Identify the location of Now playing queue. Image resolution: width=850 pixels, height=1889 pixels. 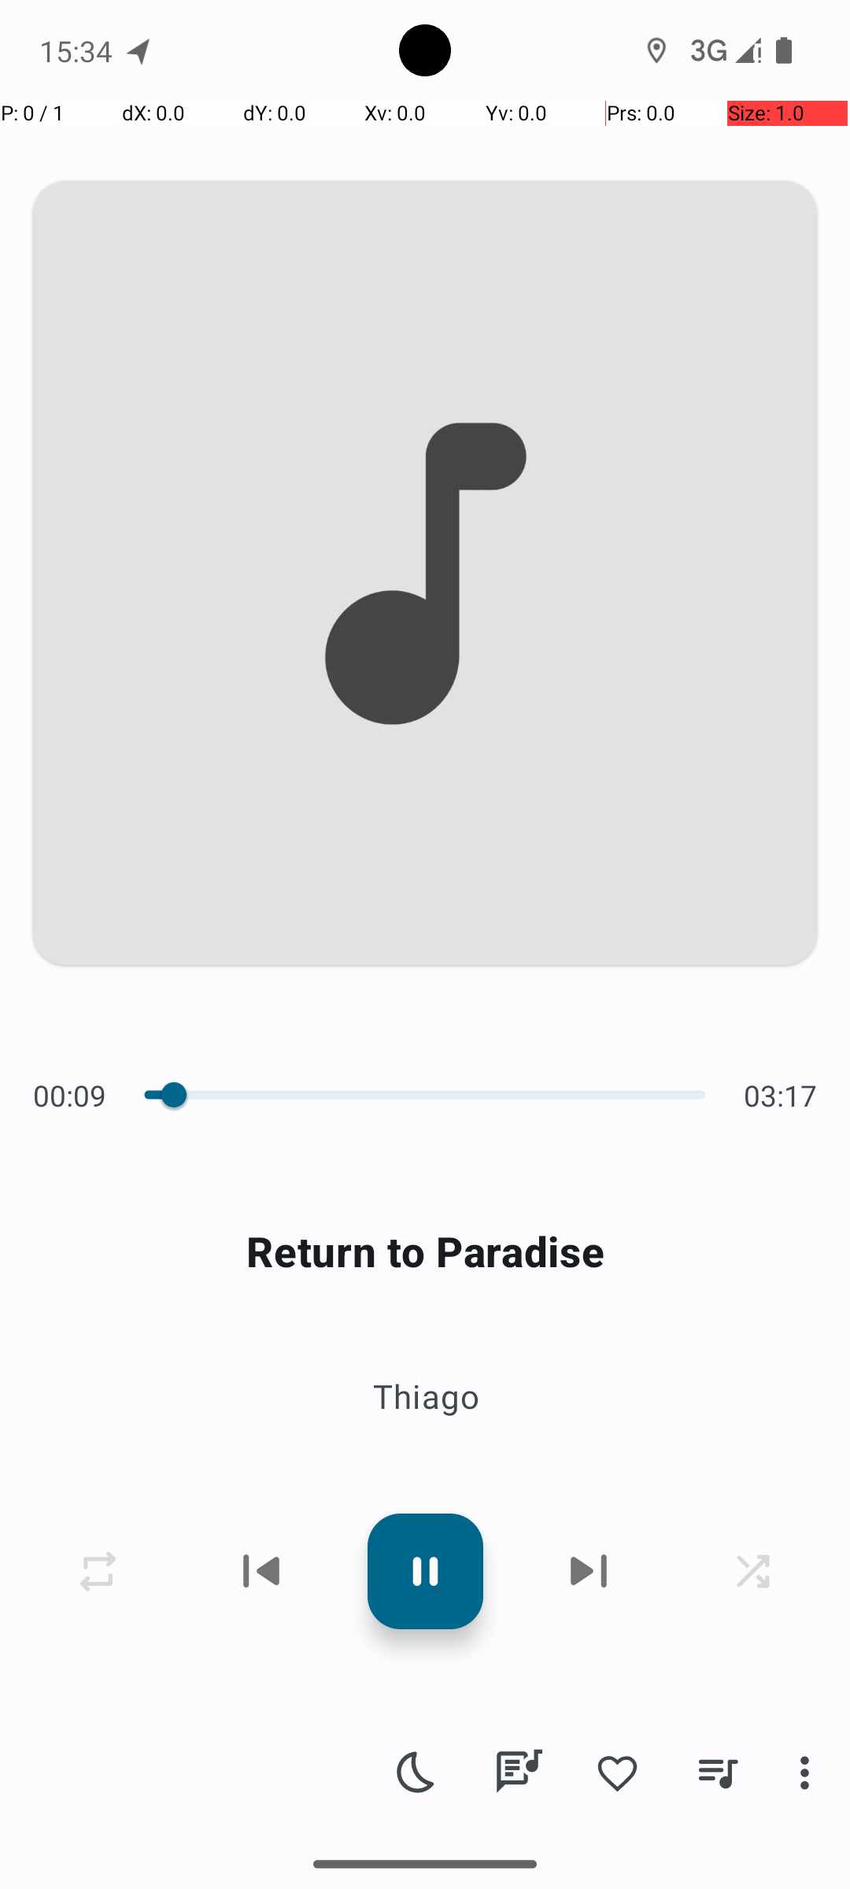
(718, 1773).